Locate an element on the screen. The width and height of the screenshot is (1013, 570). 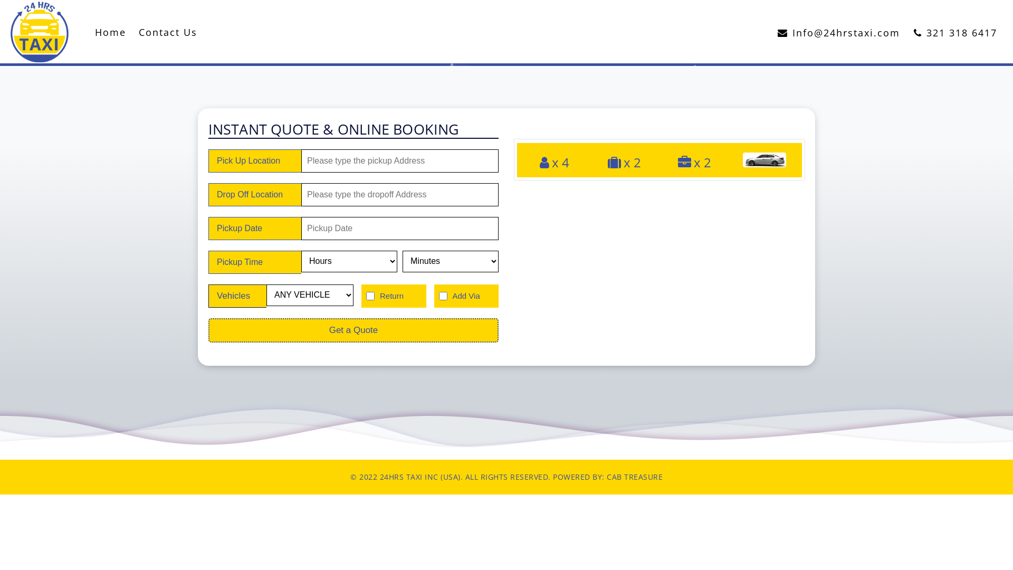
CAB TREASURE is located at coordinates (635, 477).